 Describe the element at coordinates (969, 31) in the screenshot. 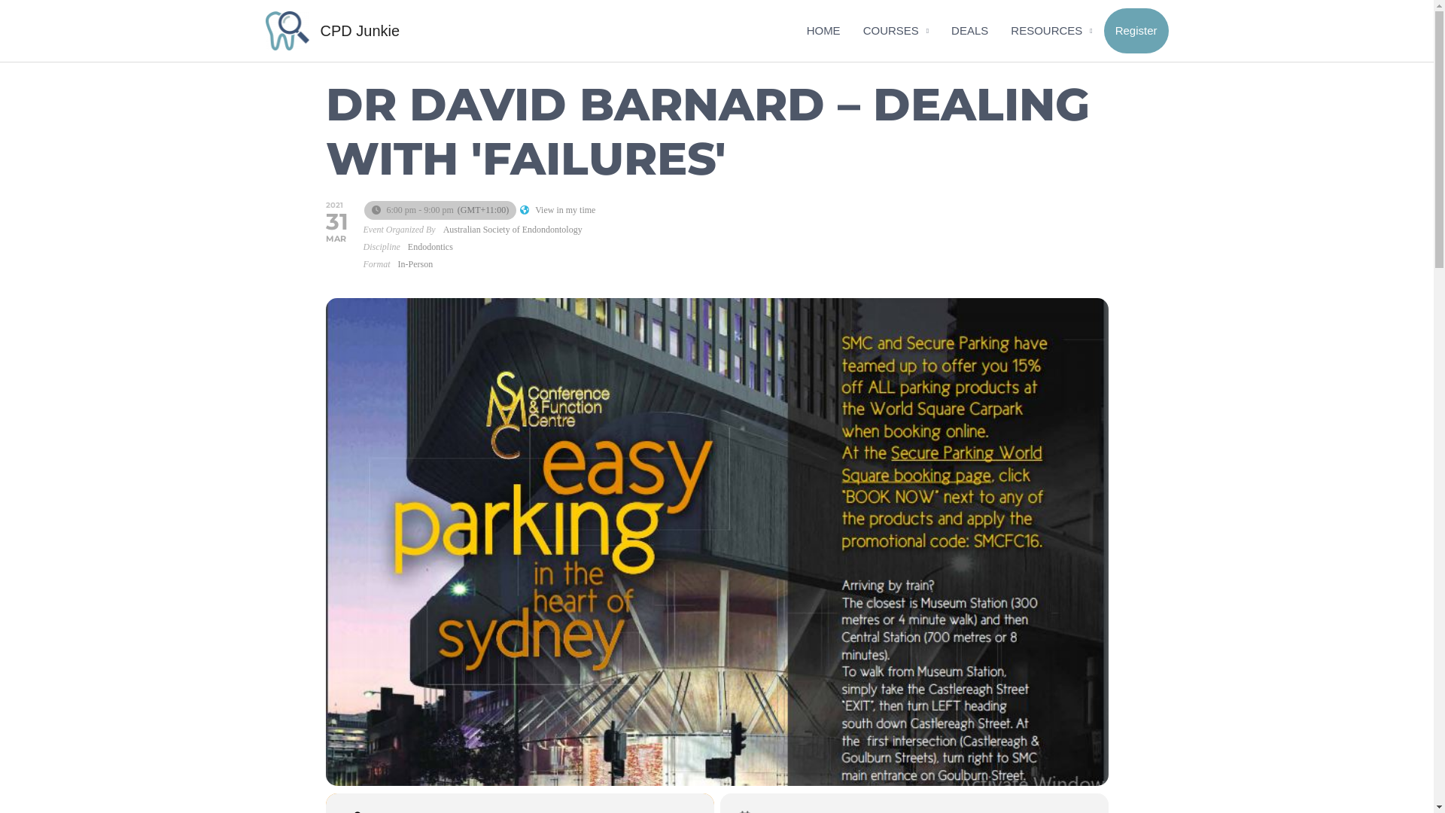

I see `DEALS` at that location.